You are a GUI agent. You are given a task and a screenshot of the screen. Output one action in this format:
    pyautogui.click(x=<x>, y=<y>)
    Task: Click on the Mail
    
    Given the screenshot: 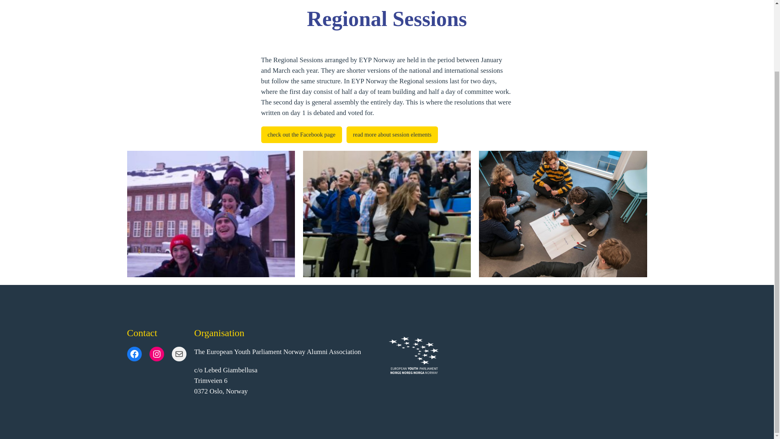 What is the action you would take?
    pyautogui.click(x=179, y=354)
    